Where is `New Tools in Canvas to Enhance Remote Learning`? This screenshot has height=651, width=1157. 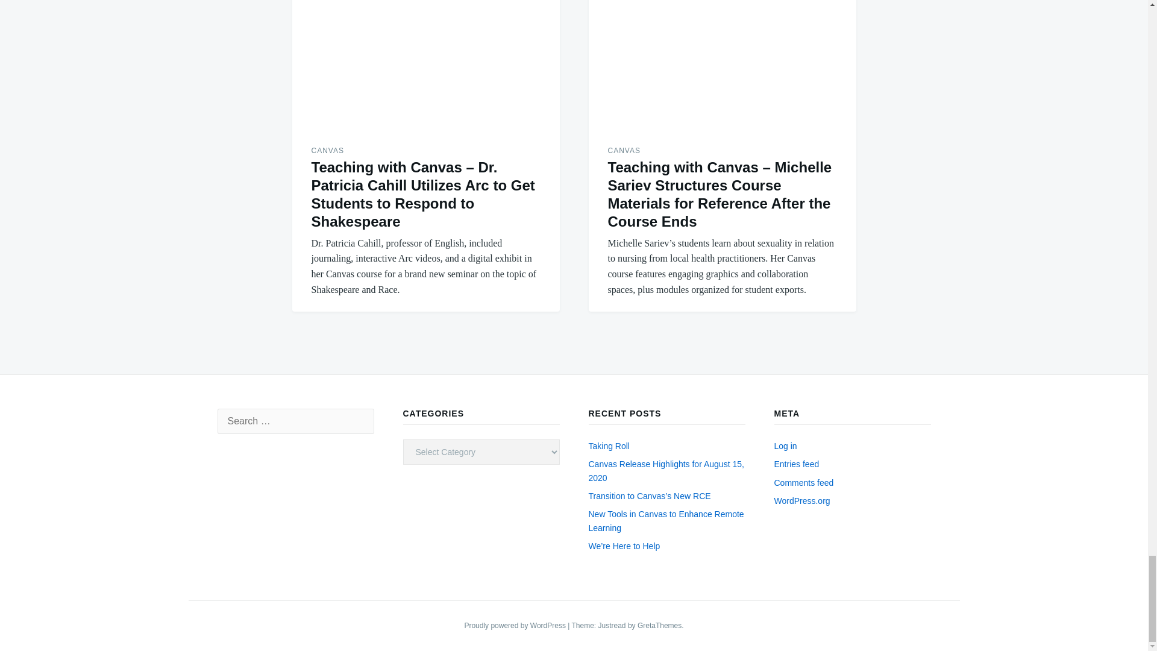 New Tools in Canvas to Enhance Remote Learning is located at coordinates (665, 521).